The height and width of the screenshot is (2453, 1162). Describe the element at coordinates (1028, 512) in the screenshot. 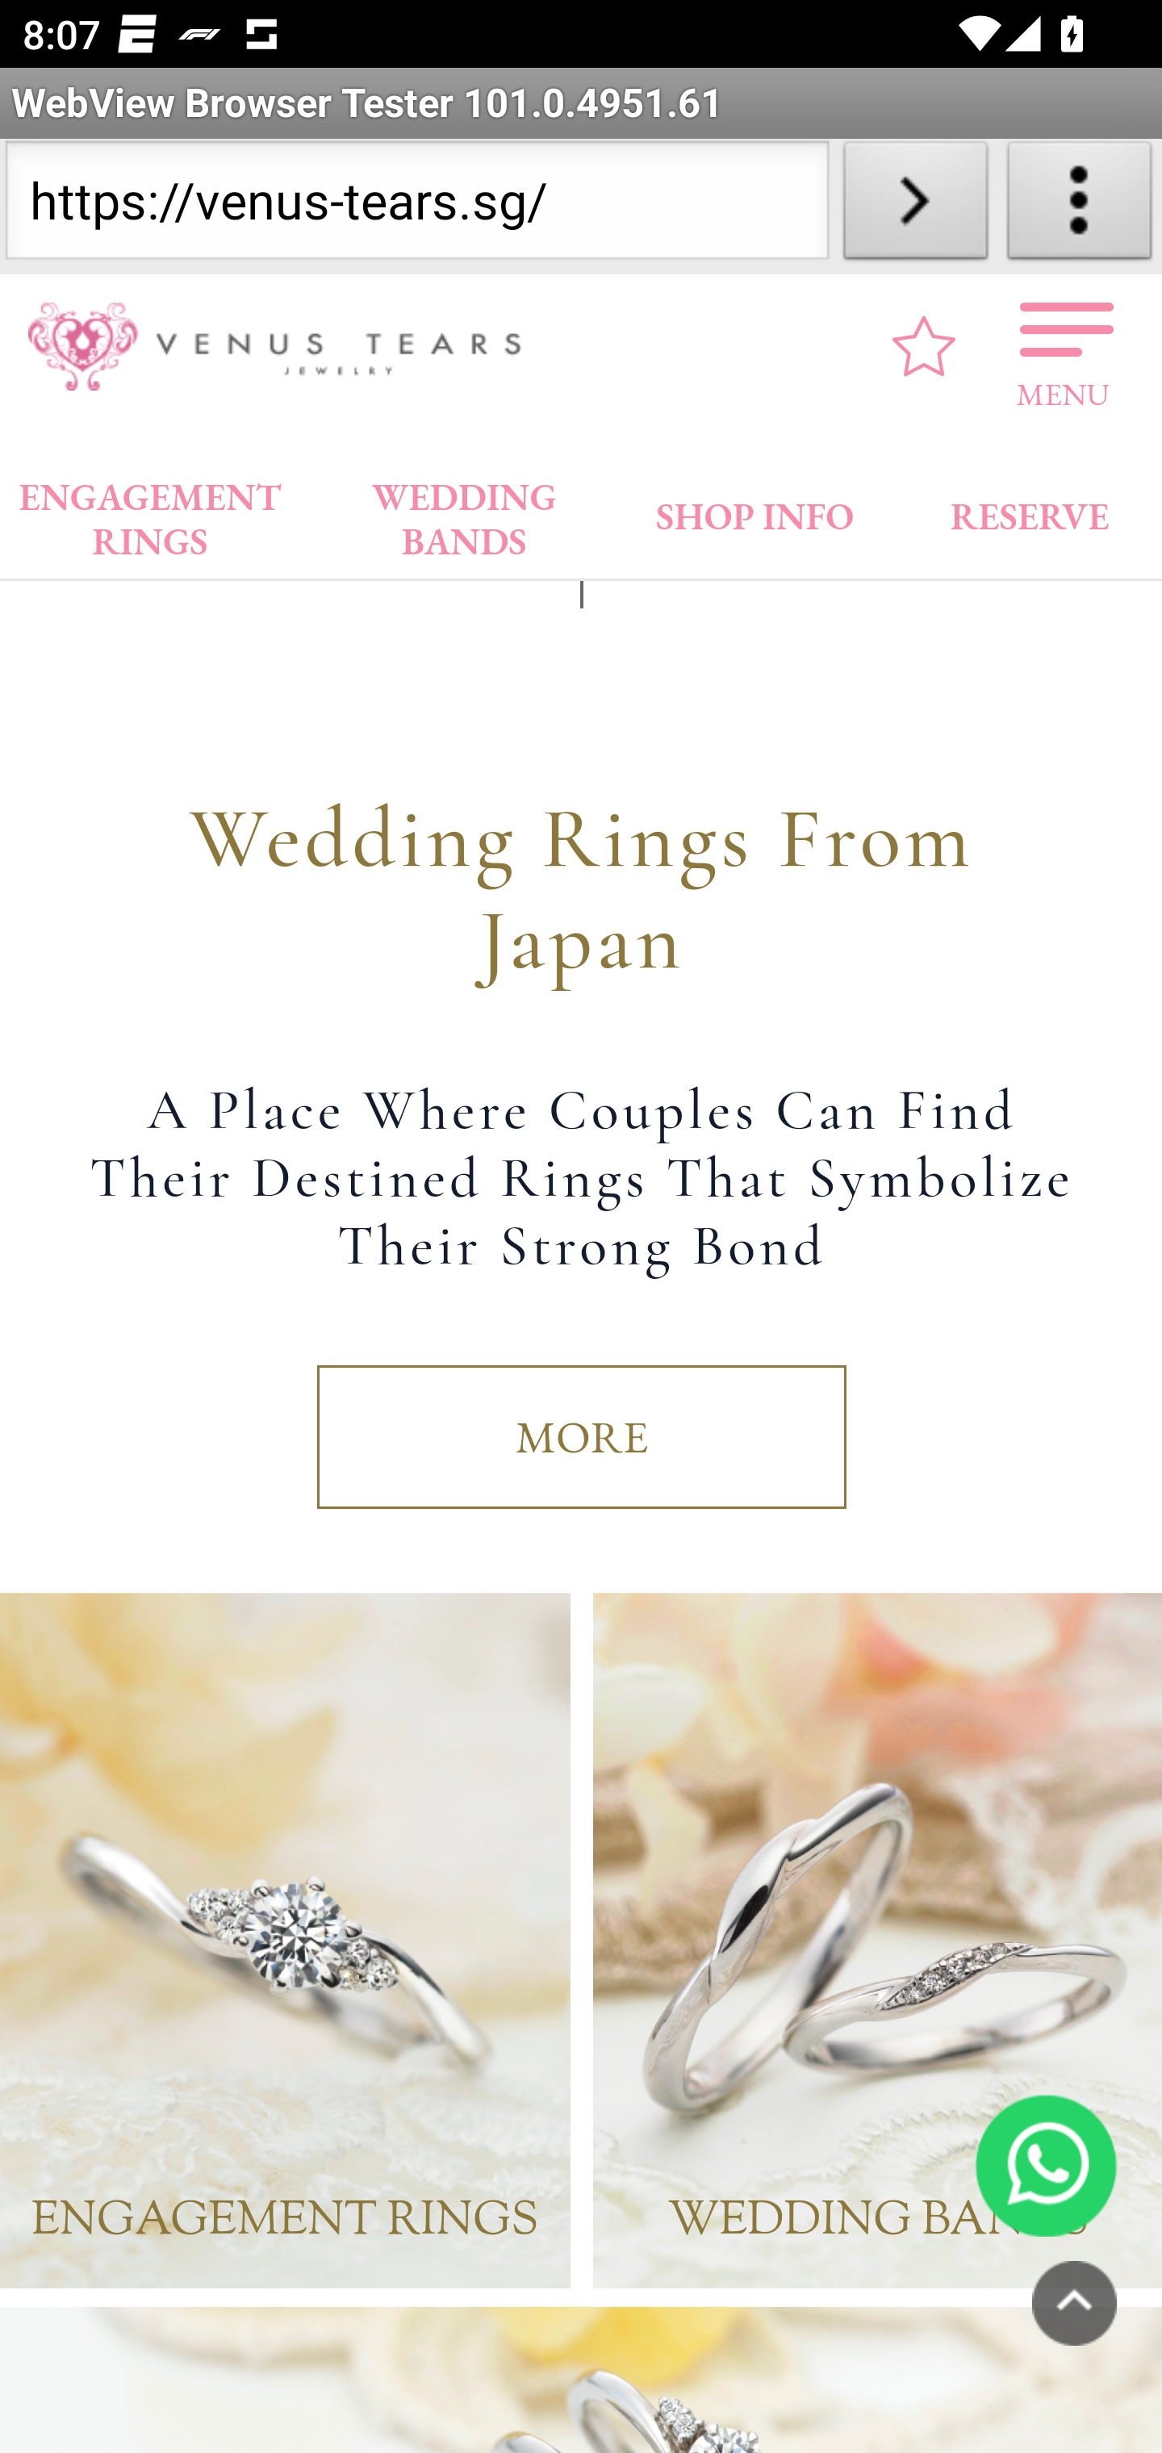

I see `RESERVE` at that location.